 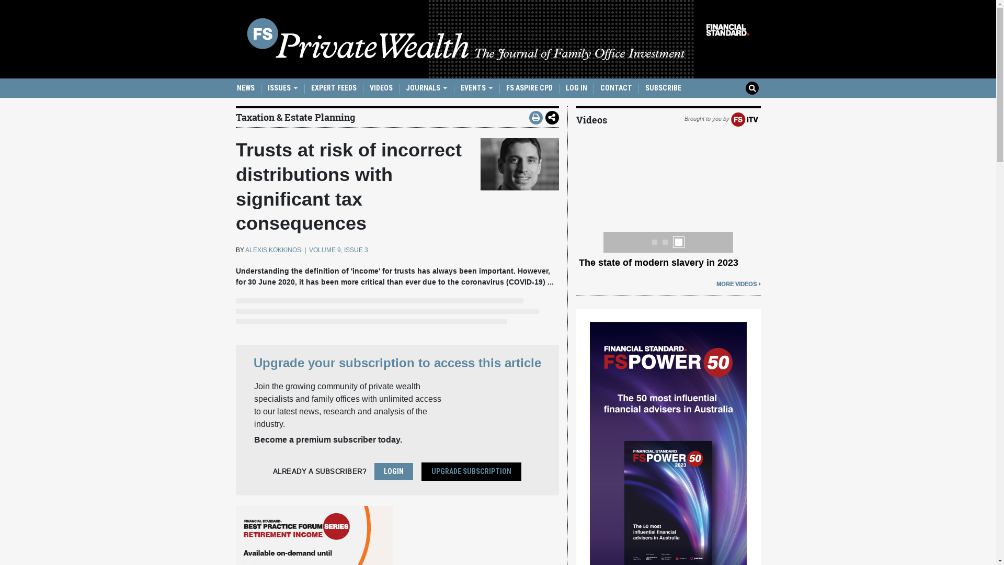 What do you see at coordinates (616, 88) in the screenshot?
I see `CONTACT` at bounding box center [616, 88].